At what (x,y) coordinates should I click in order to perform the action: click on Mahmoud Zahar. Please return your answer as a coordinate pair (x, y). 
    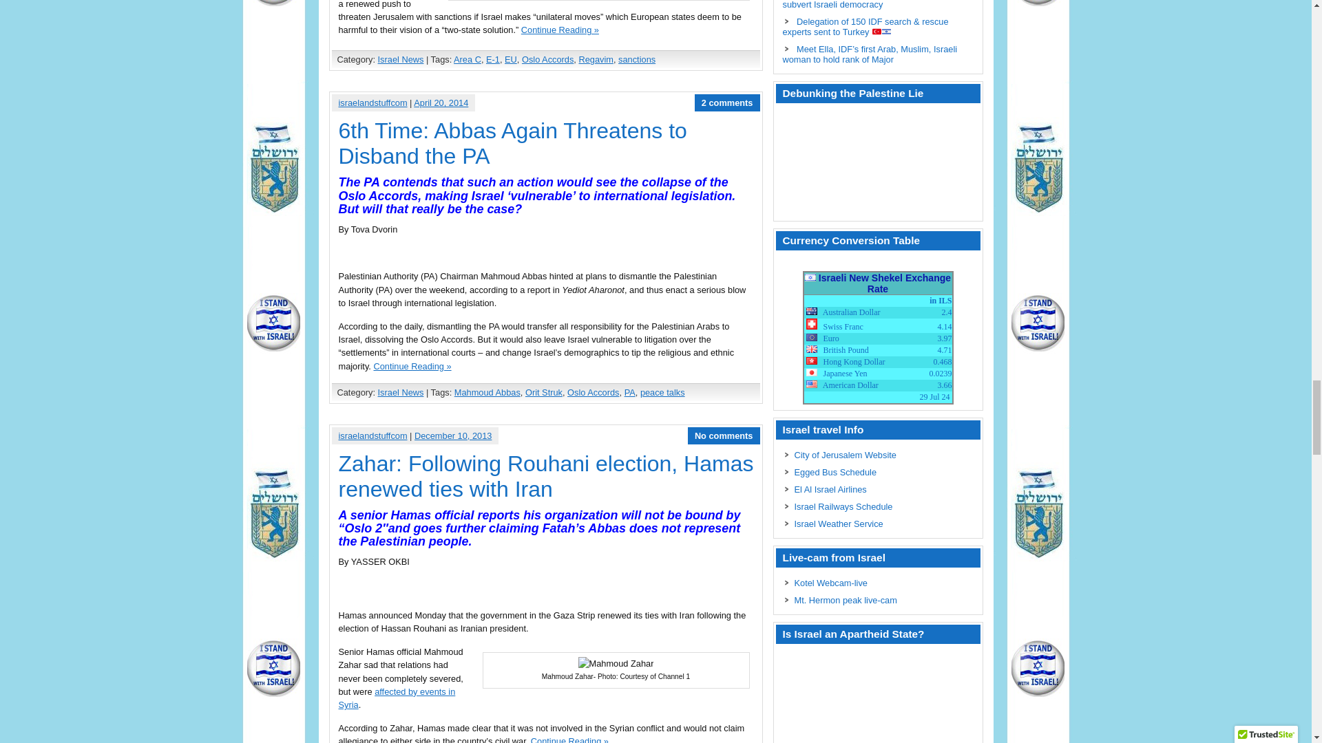
    Looking at the image, I should click on (616, 663).